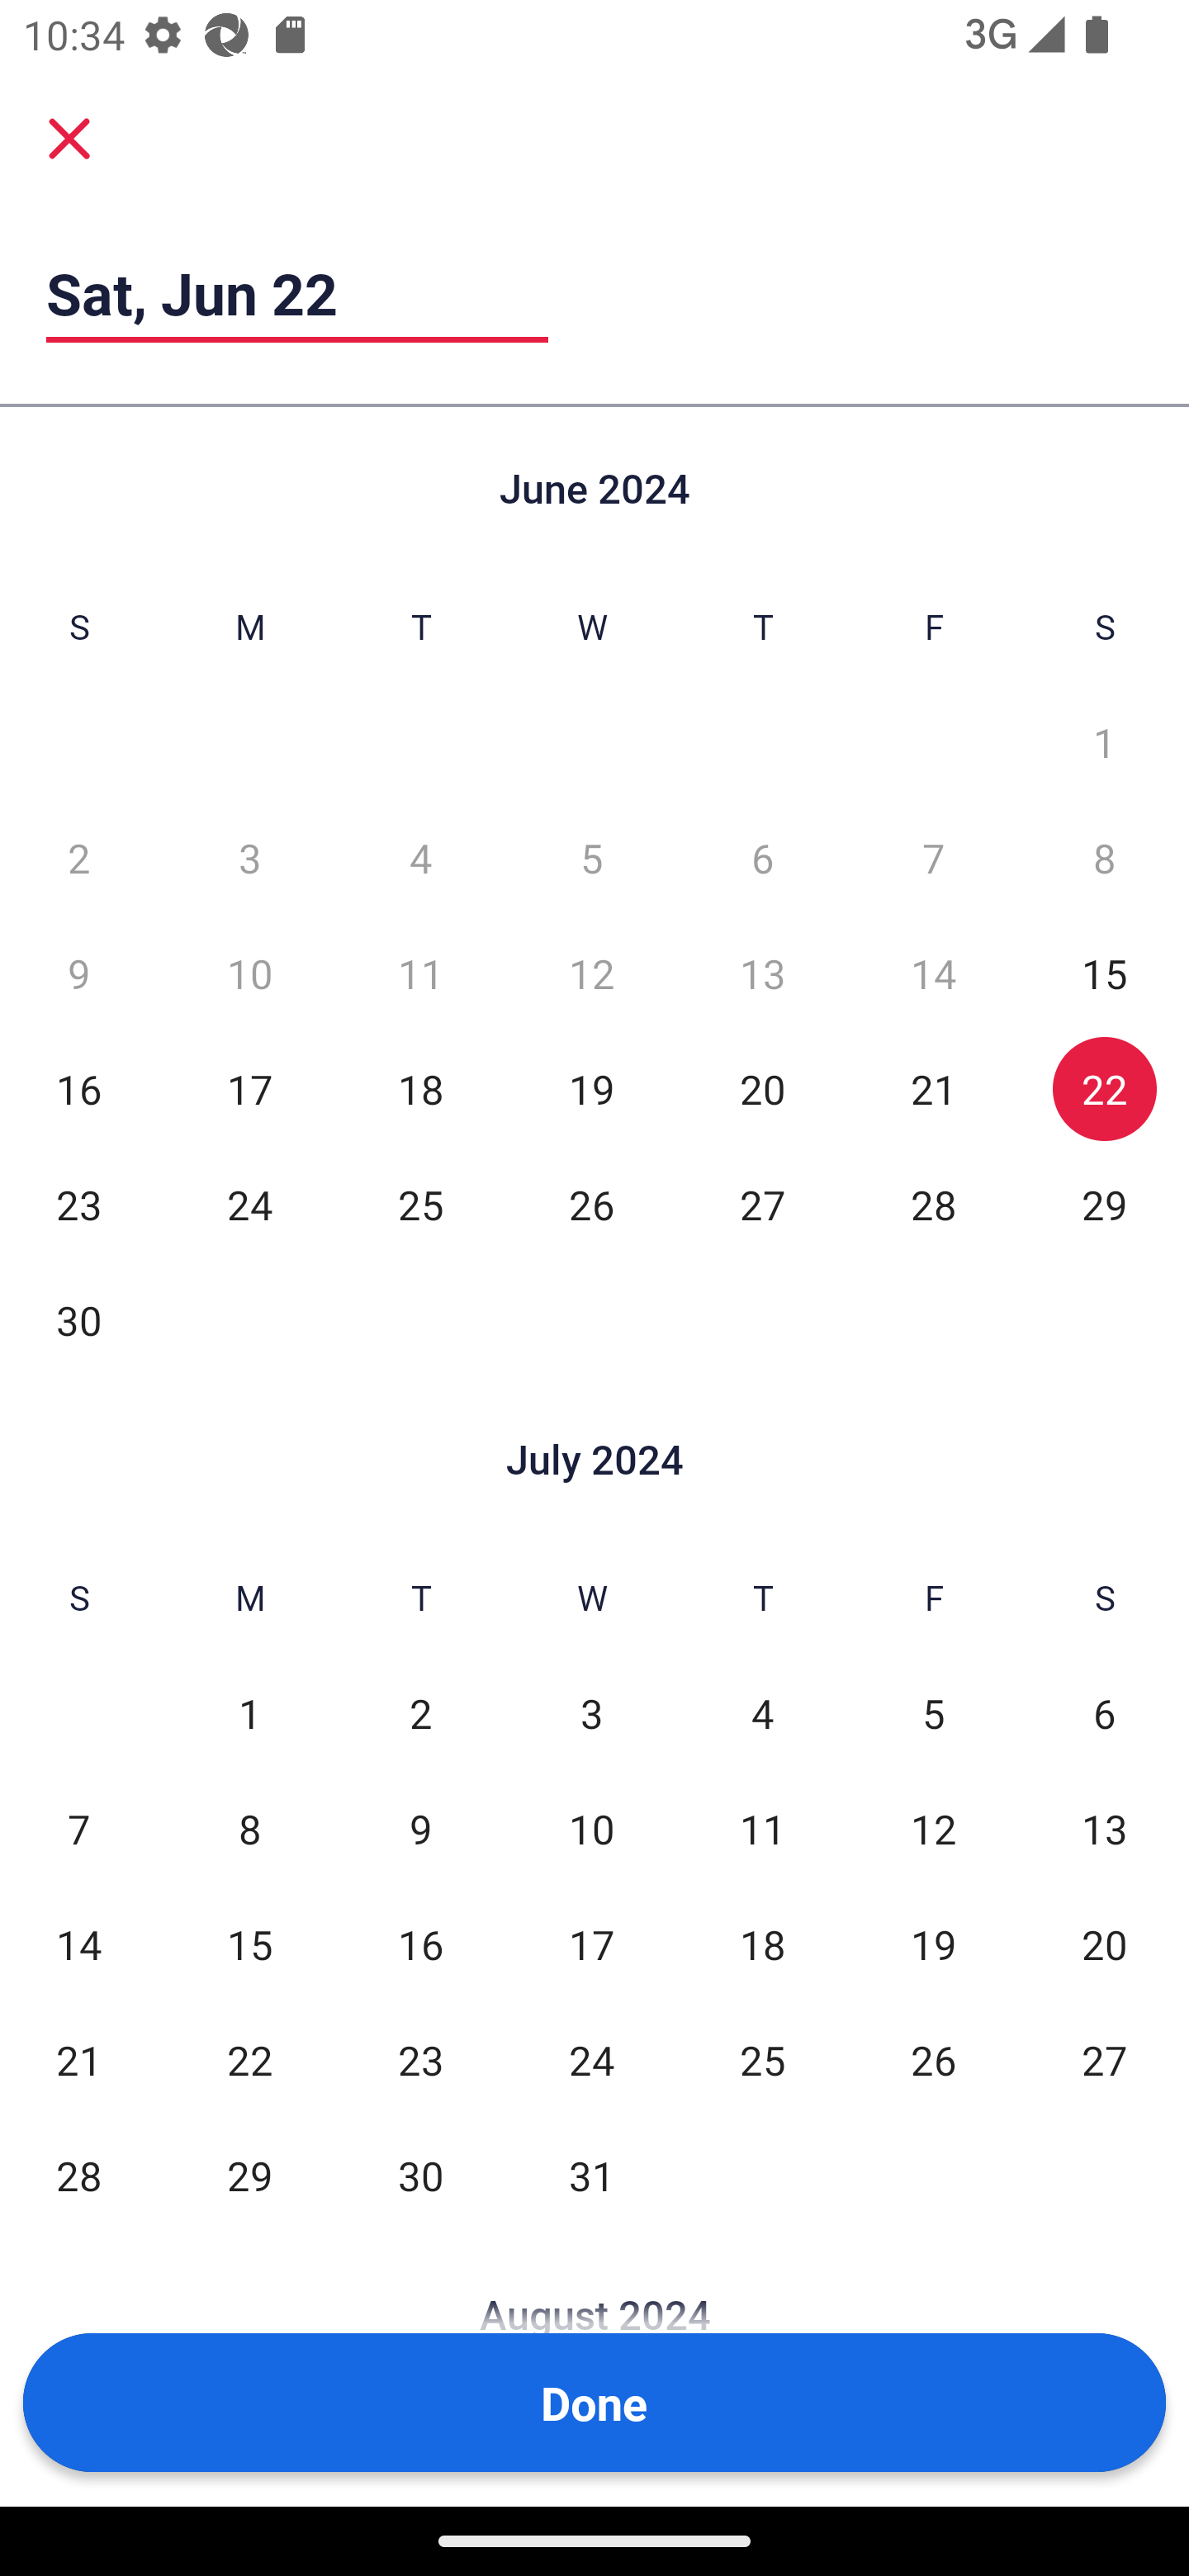 This screenshot has width=1189, height=2576. I want to click on 12 Fri, Jul 12, Not Selected, so click(933, 1828).